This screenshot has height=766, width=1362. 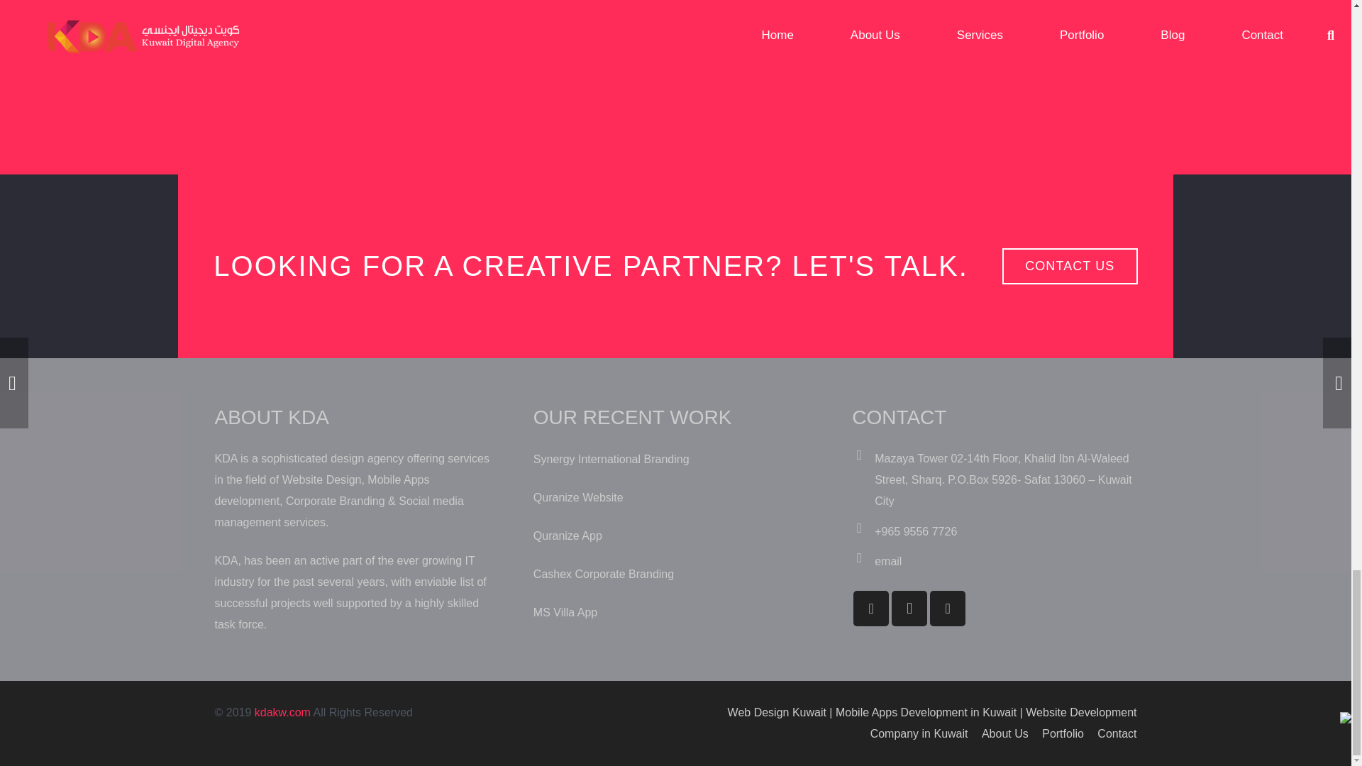 What do you see at coordinates (565, 612) in the screenshot?
I see `MS Villa App` at bounding box center [565, 612].